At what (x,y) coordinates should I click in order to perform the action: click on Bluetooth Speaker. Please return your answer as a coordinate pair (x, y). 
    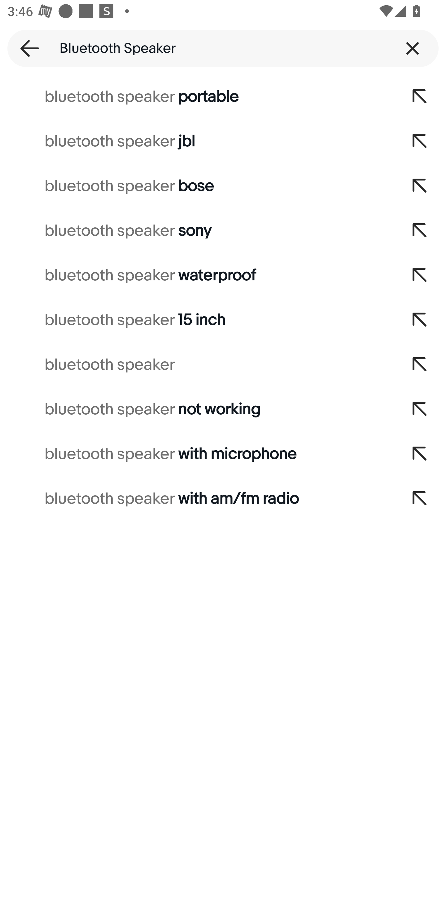
    Looking at the image, I should click on (223, 48).